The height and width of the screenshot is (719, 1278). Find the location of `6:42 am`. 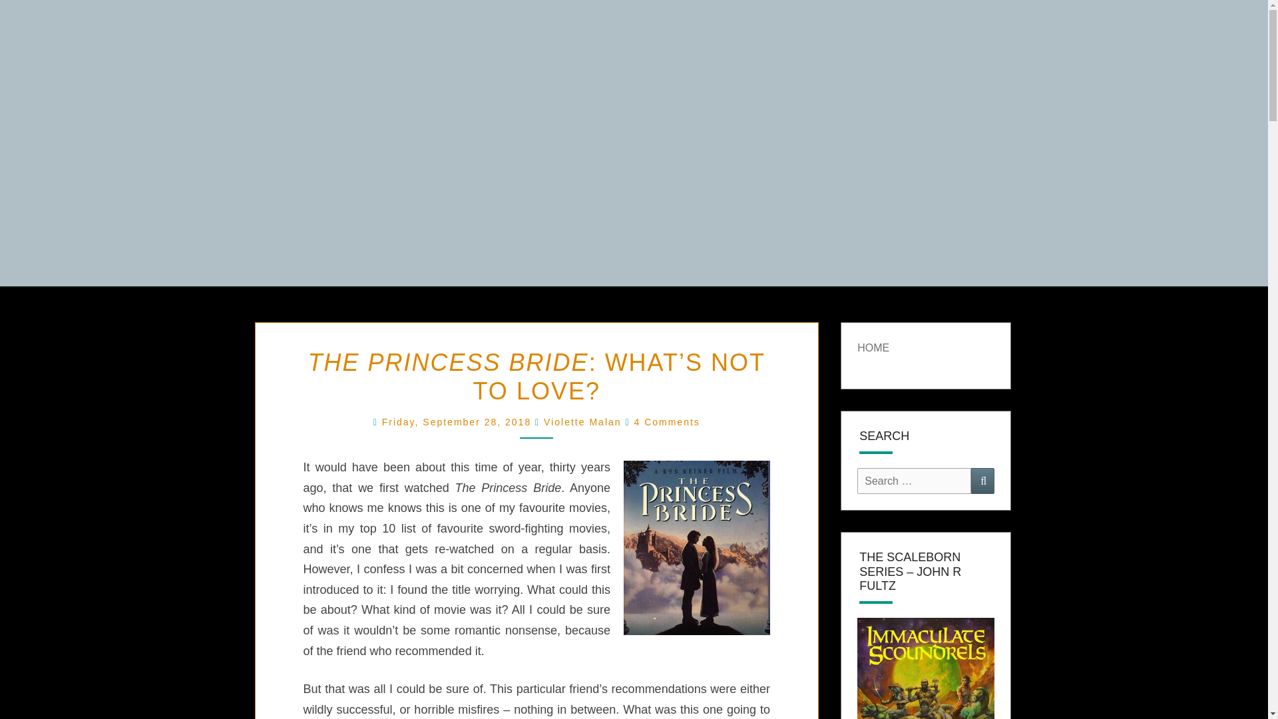

6:42 am is located at coordinates (459, 422).